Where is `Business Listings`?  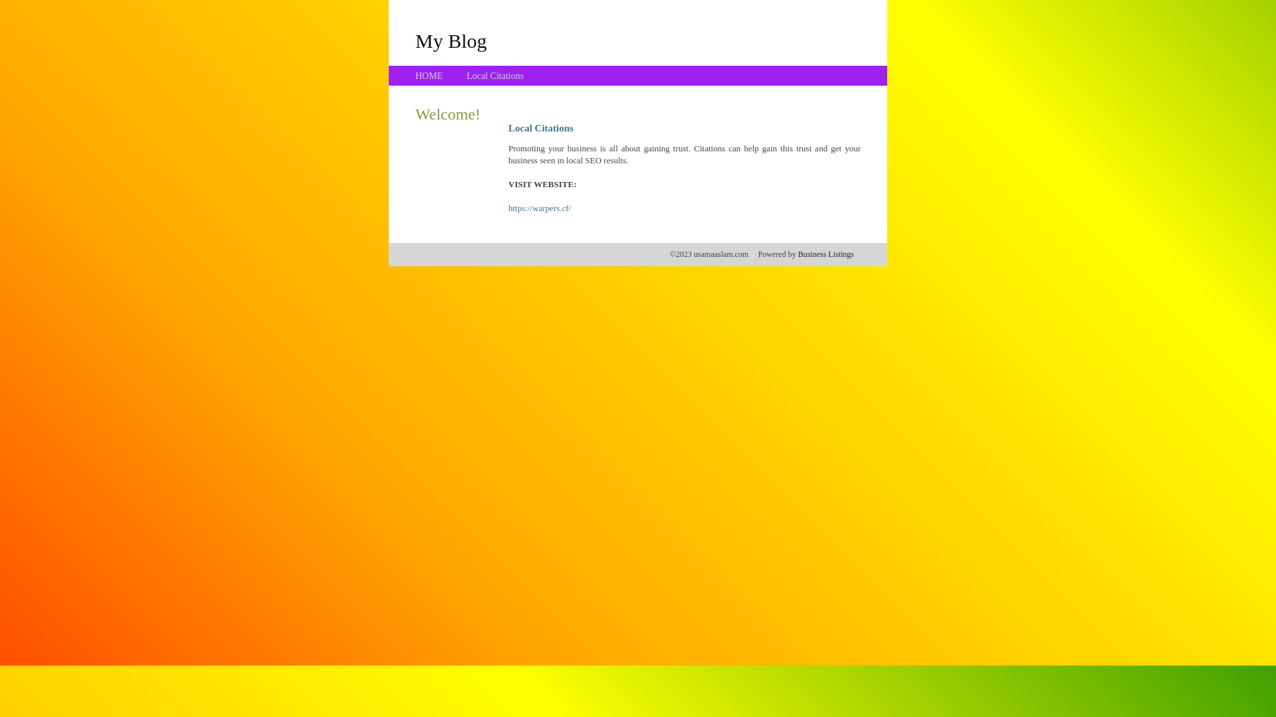
Business Listings is located at coordinates (826, 254).